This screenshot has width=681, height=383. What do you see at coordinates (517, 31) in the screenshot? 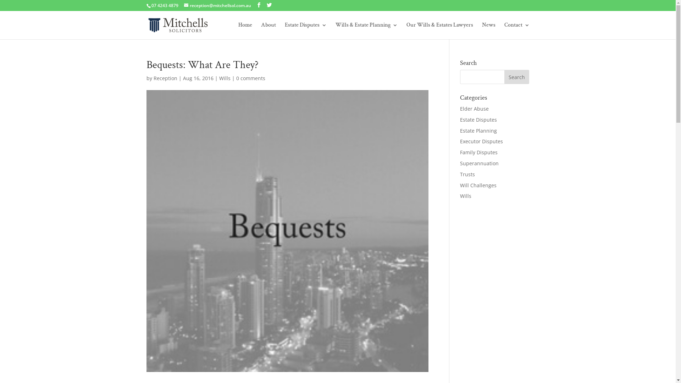
I see `Contact` at bounding box center [517, 31].